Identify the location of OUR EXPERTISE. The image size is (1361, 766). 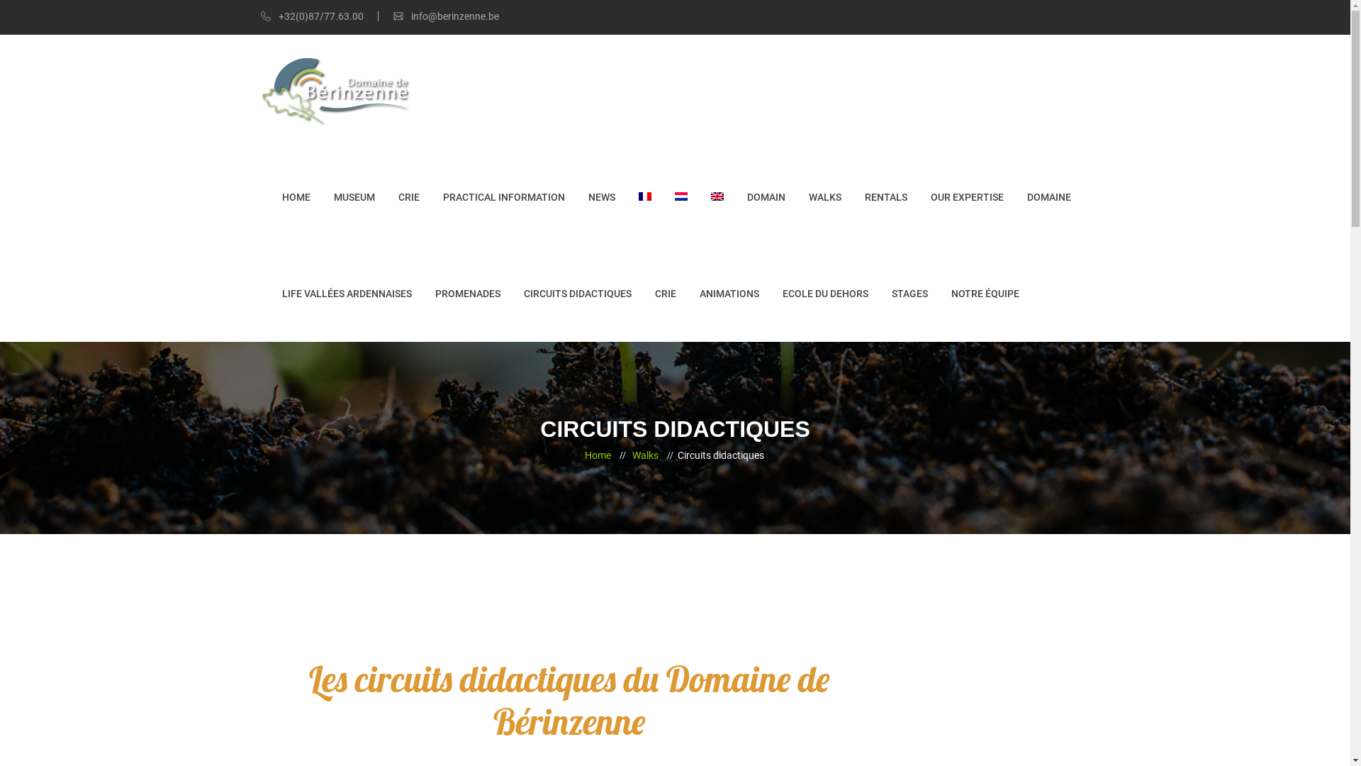
(967, 197).